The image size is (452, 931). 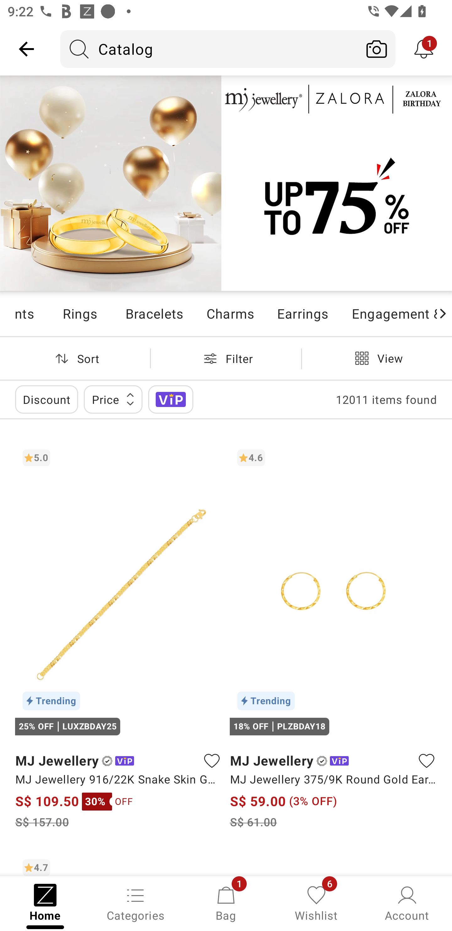 I want to click on Sort, so click(x=75, y=358).